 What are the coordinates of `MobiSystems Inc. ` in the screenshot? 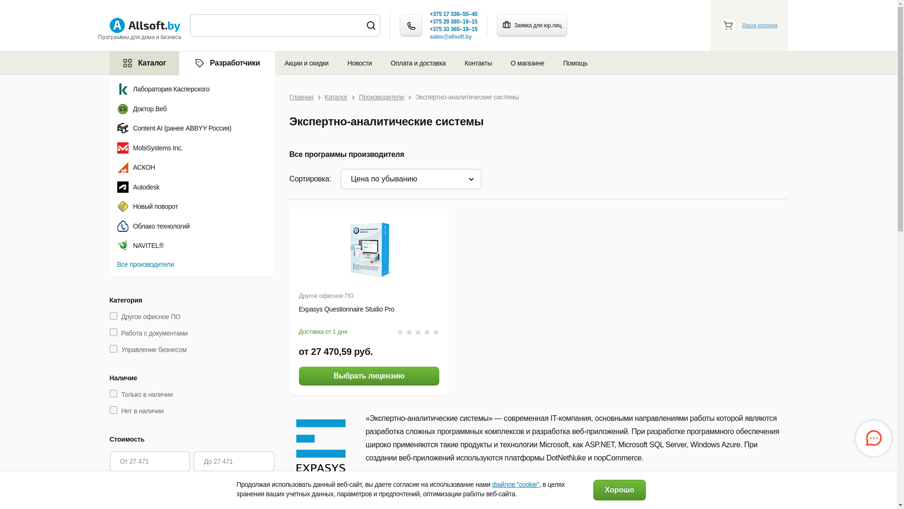 It's located at (192, 148).